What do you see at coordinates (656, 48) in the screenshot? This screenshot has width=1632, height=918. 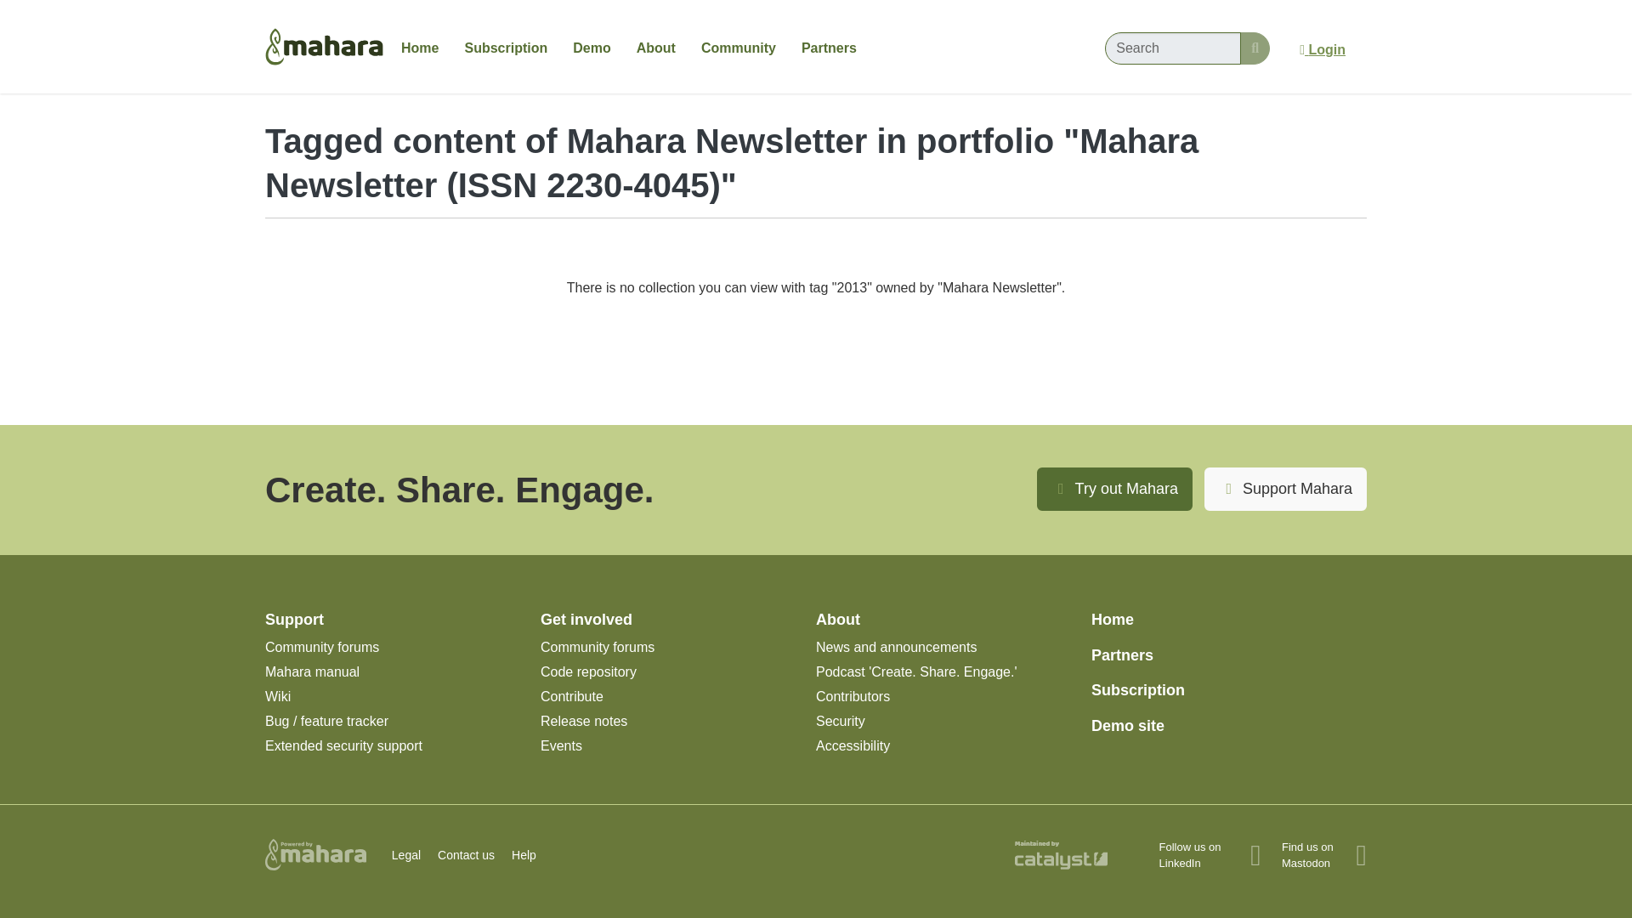 I see `About` at bounding box center [656, 48].